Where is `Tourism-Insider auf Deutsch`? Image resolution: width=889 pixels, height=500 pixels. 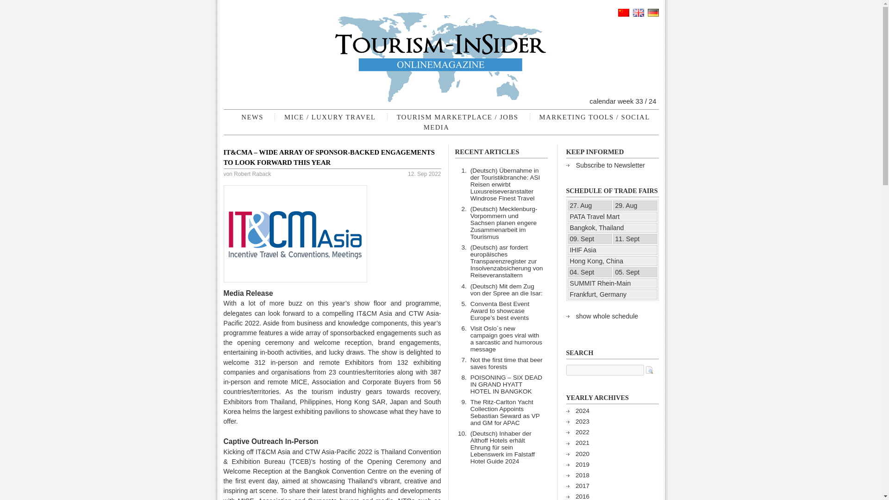
Tourism-Insider auf Deutsch is located at coordinates (653, 14).